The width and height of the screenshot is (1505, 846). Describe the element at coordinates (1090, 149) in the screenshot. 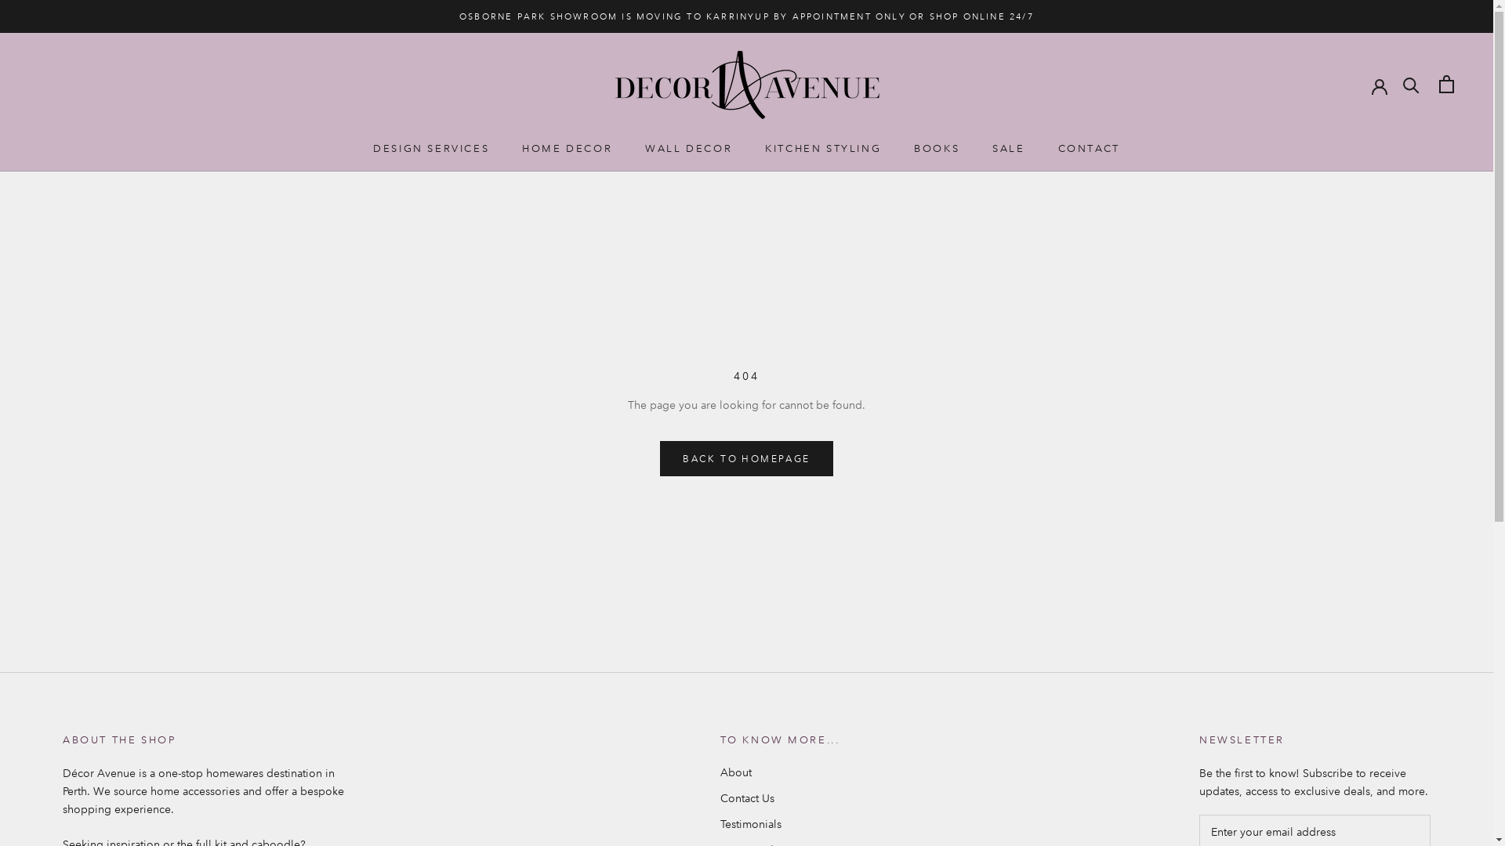

I see `CONTACT
CONTACT` at that location.